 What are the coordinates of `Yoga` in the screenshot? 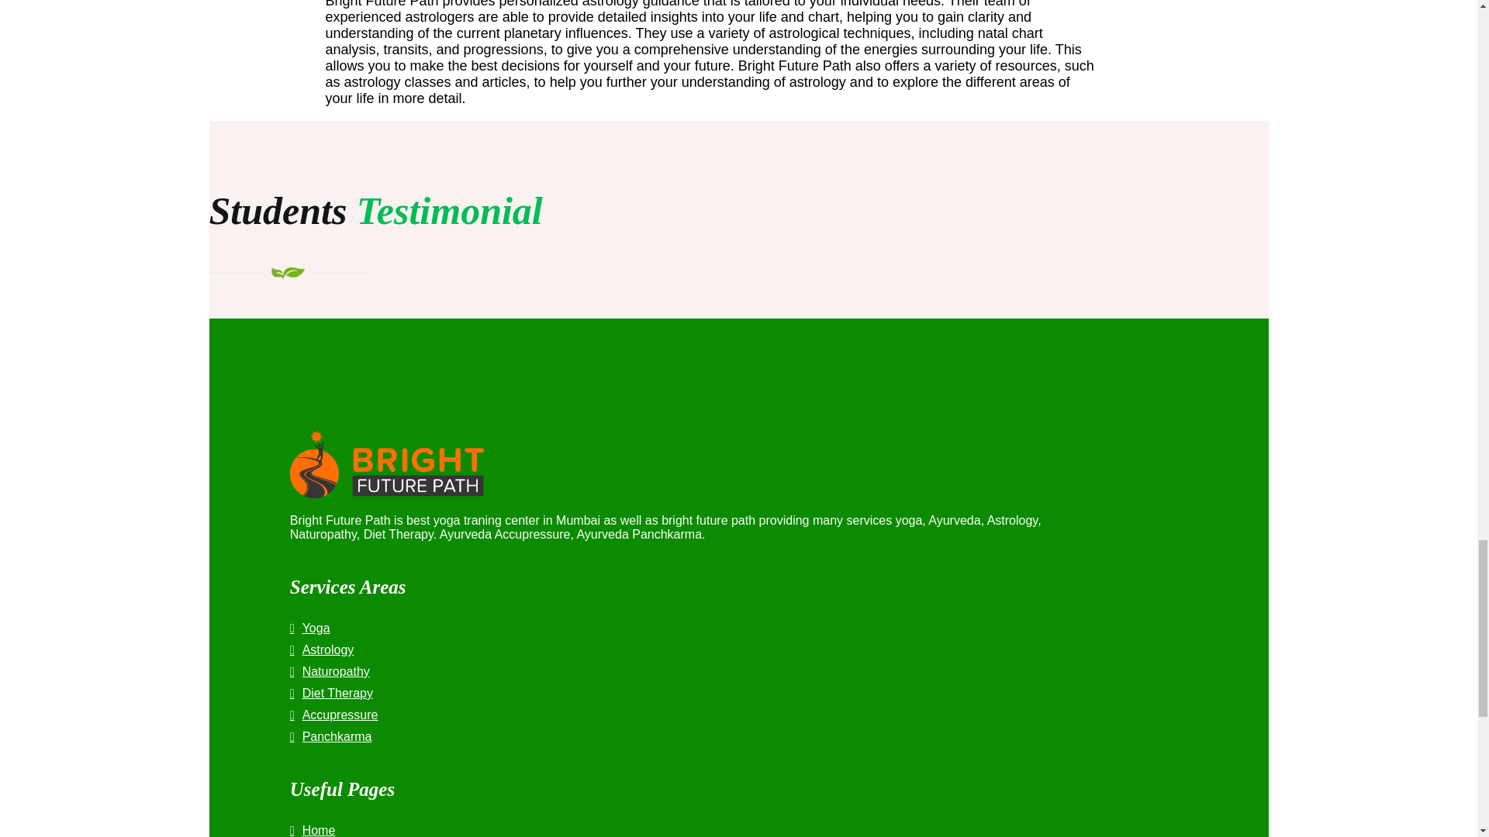 It's located at (678, 628).